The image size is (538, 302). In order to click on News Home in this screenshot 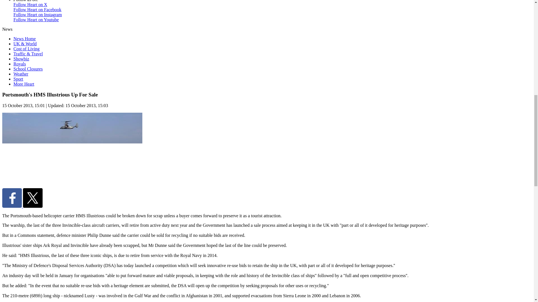, I will do `click(25, 39)`.